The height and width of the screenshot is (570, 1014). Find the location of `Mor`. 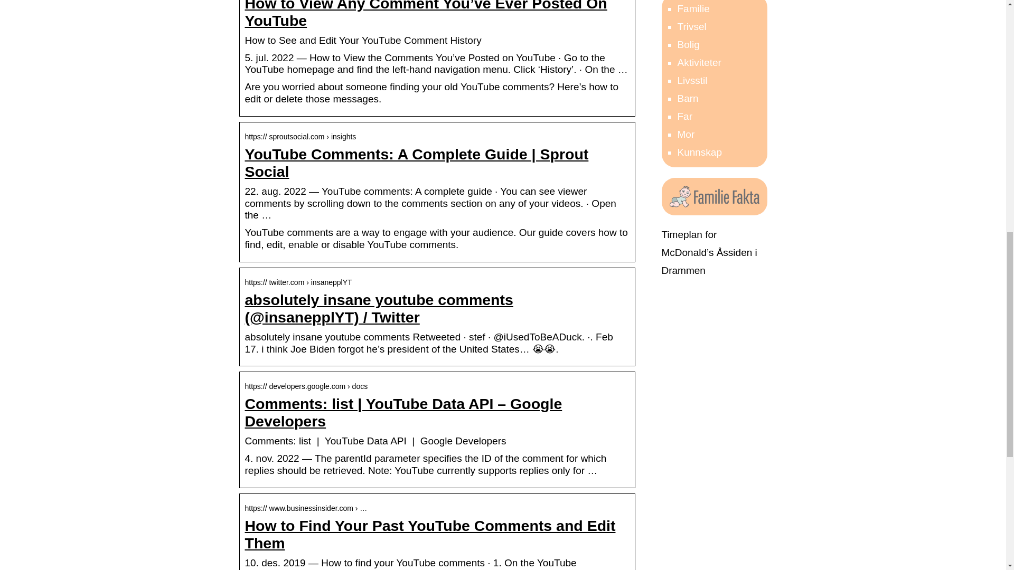

Mor is located at coordinates (686, 134).